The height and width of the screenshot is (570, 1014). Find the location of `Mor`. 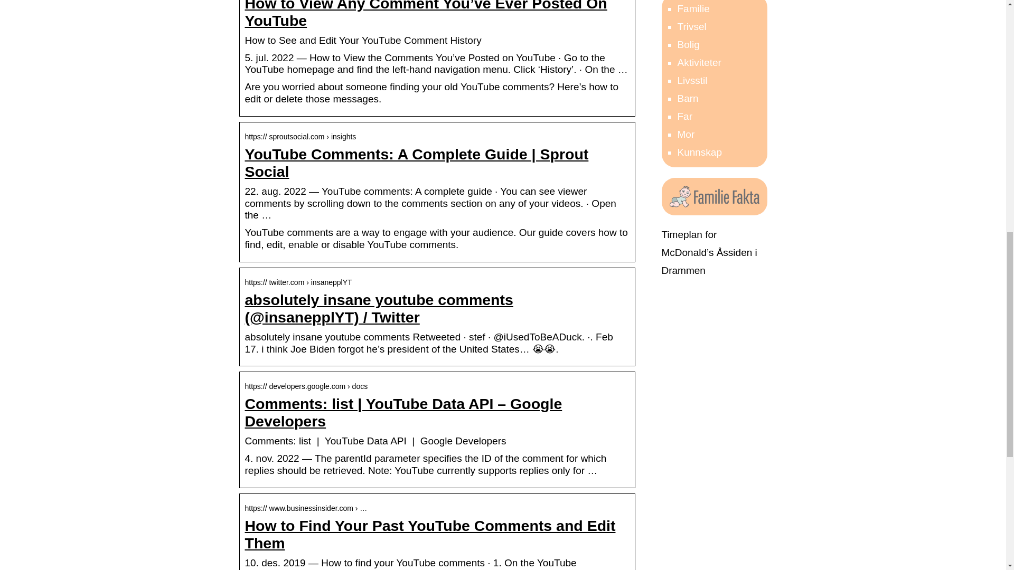

Mor is located at coordinates (686, 134).